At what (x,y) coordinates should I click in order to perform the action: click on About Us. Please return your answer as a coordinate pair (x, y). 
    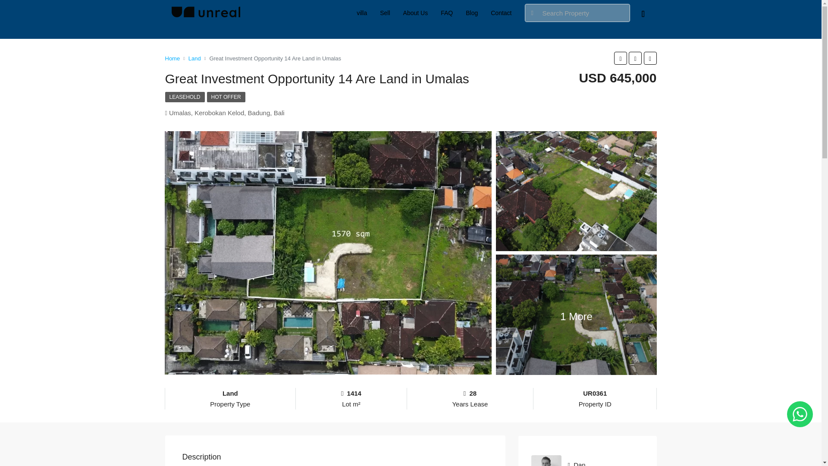
    Looking at the image, I should click on (416, 13).